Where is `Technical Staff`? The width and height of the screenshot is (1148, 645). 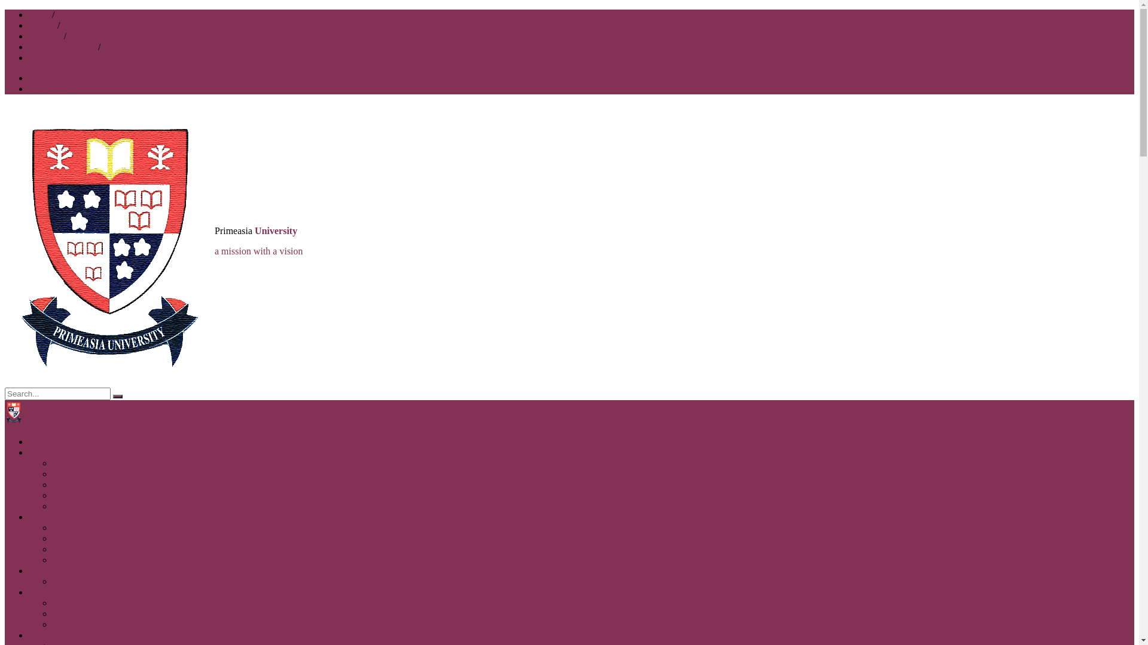 Technical Staff is located at coordinates (81, 560).